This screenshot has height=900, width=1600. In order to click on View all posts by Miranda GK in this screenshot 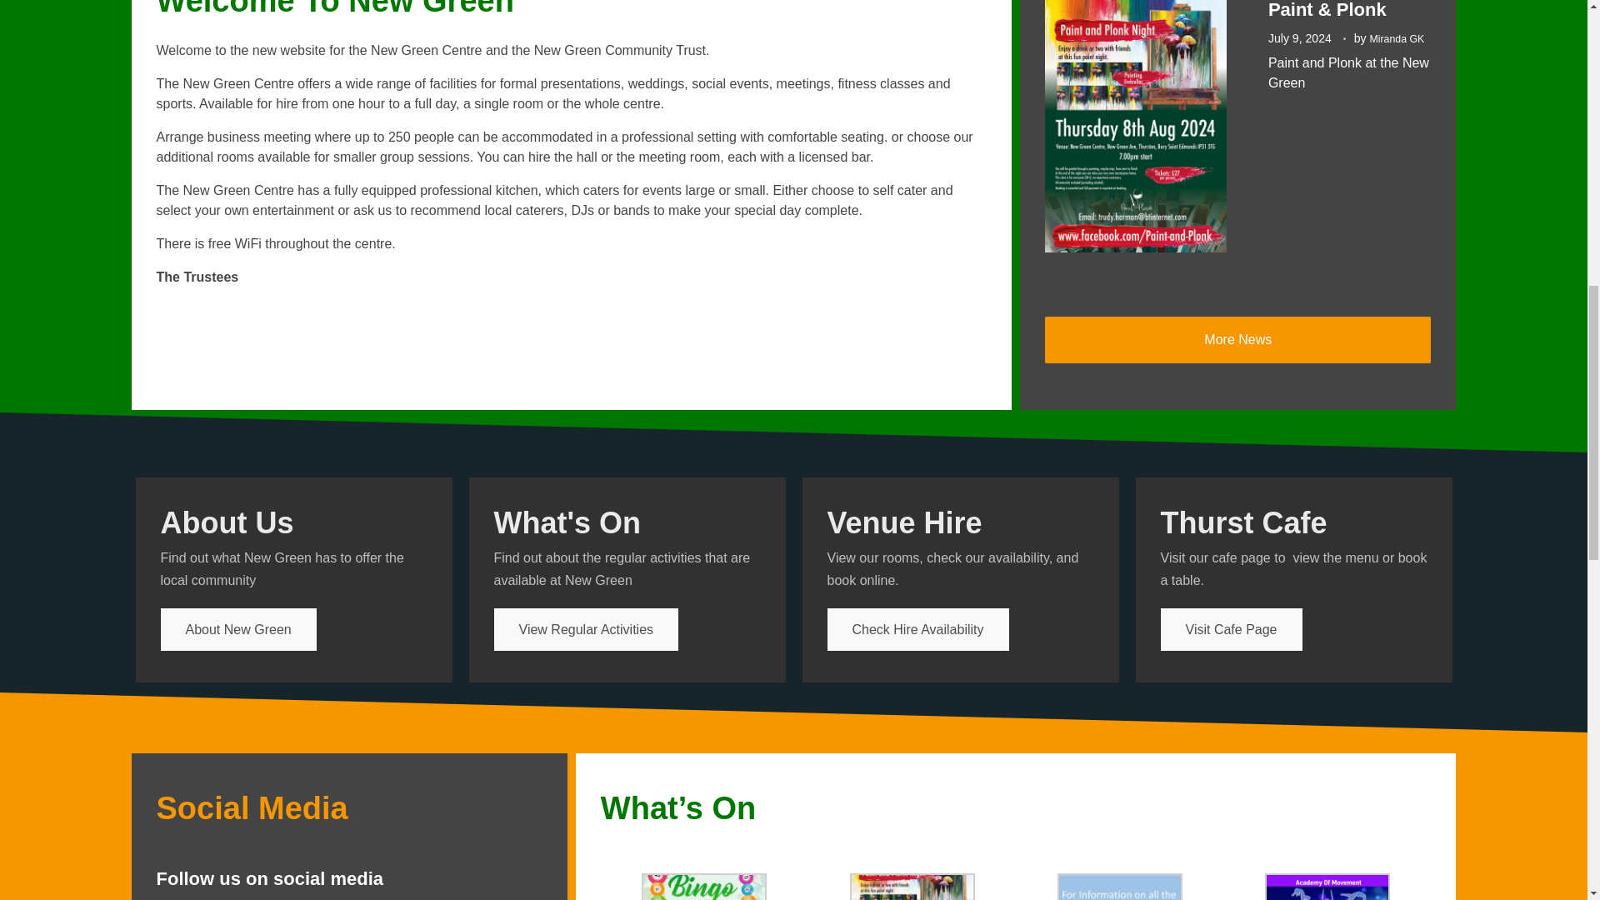, I will do `click(1397, 38)`.